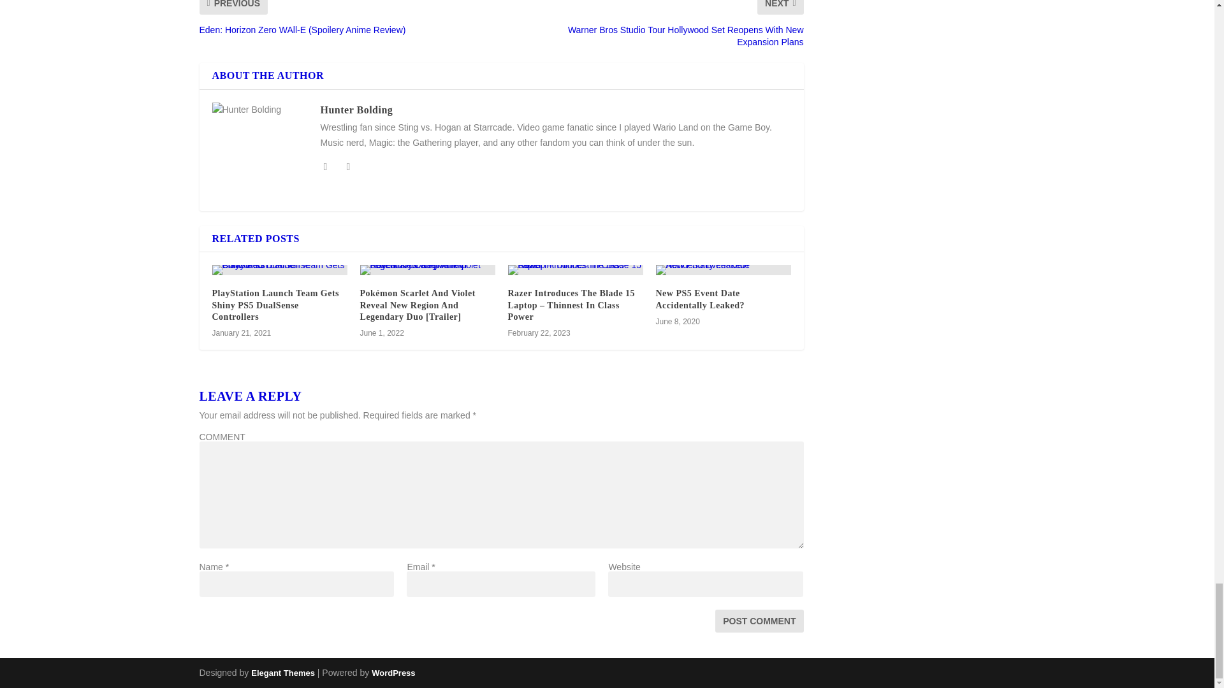 The width and height of the screenshot is (1224, 688). Describe the element at coordinates (275, 305) in the screenshot. I see `PlayStation Launch Team Gets Shiny PS5 DualSense Controllers` at that location.